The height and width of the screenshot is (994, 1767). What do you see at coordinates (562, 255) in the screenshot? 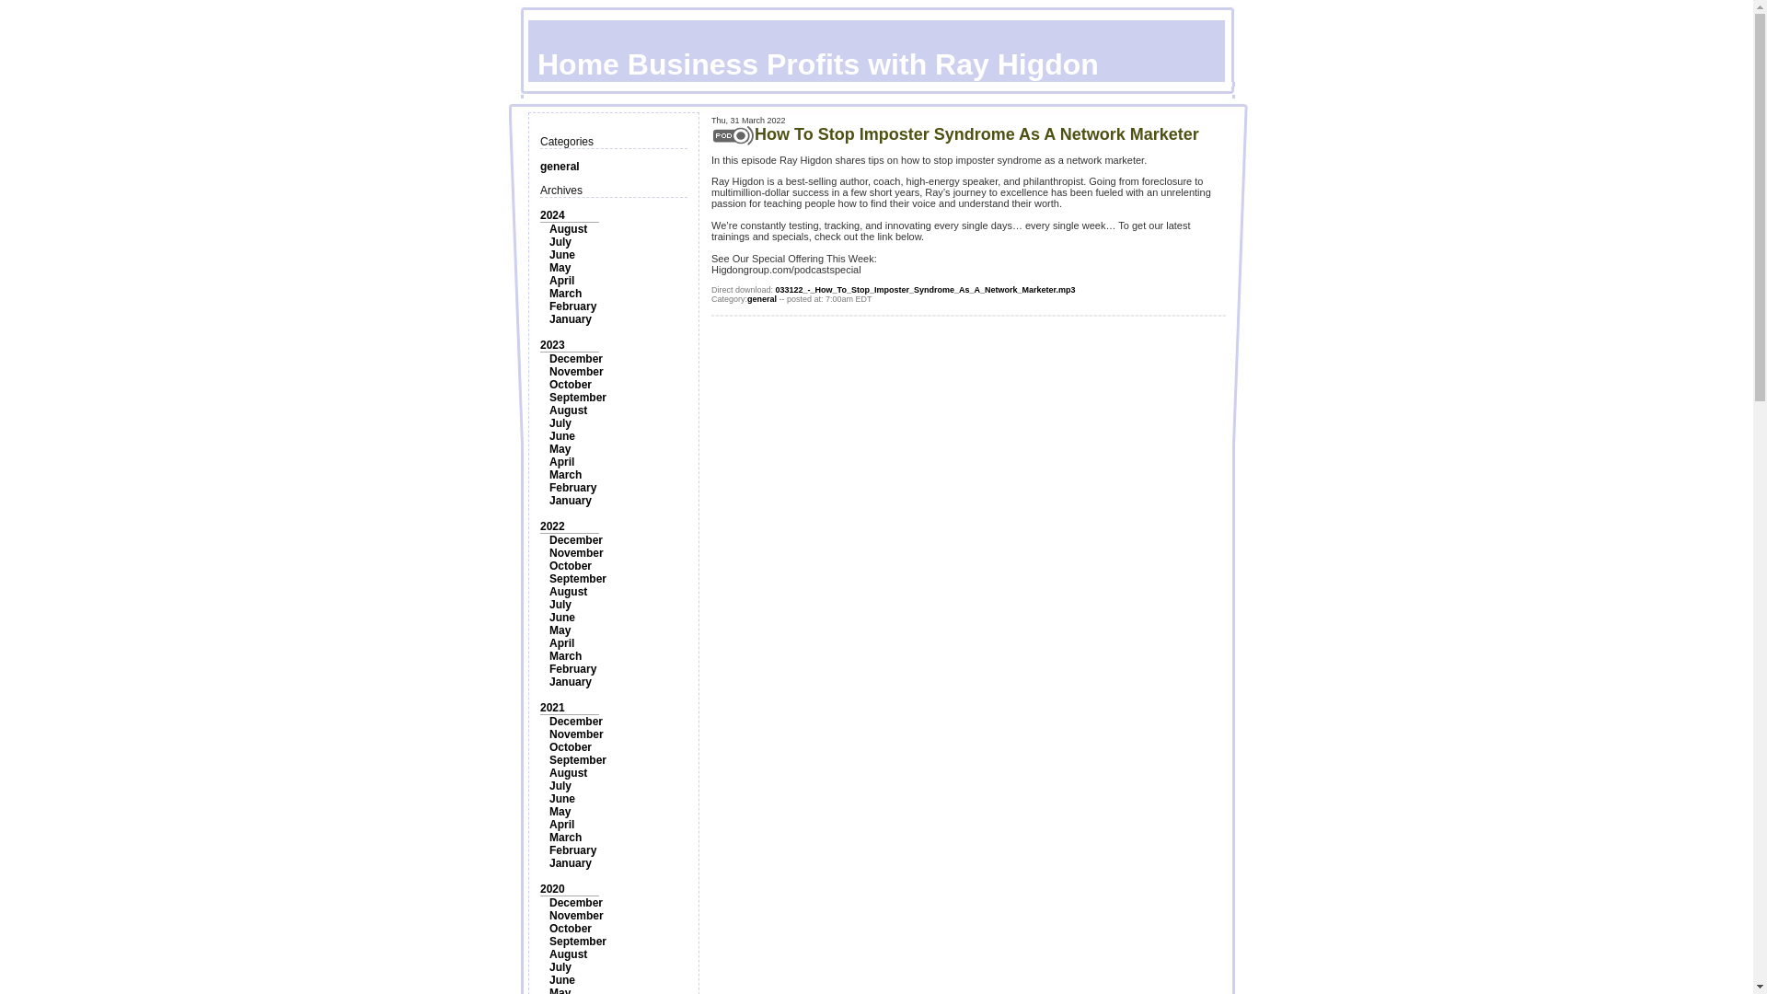
I see `June` at bounding box center [562, 255].